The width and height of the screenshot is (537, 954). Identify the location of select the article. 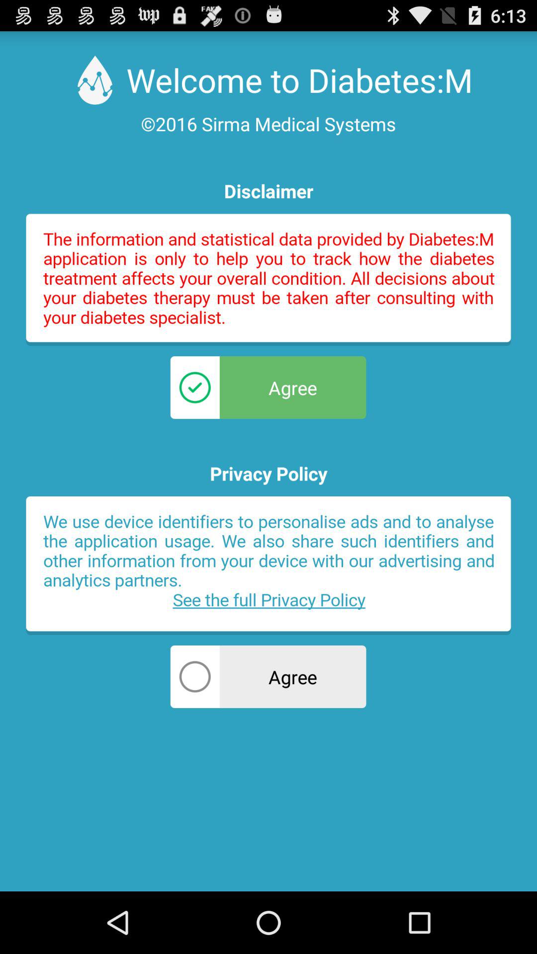
(268, 565).